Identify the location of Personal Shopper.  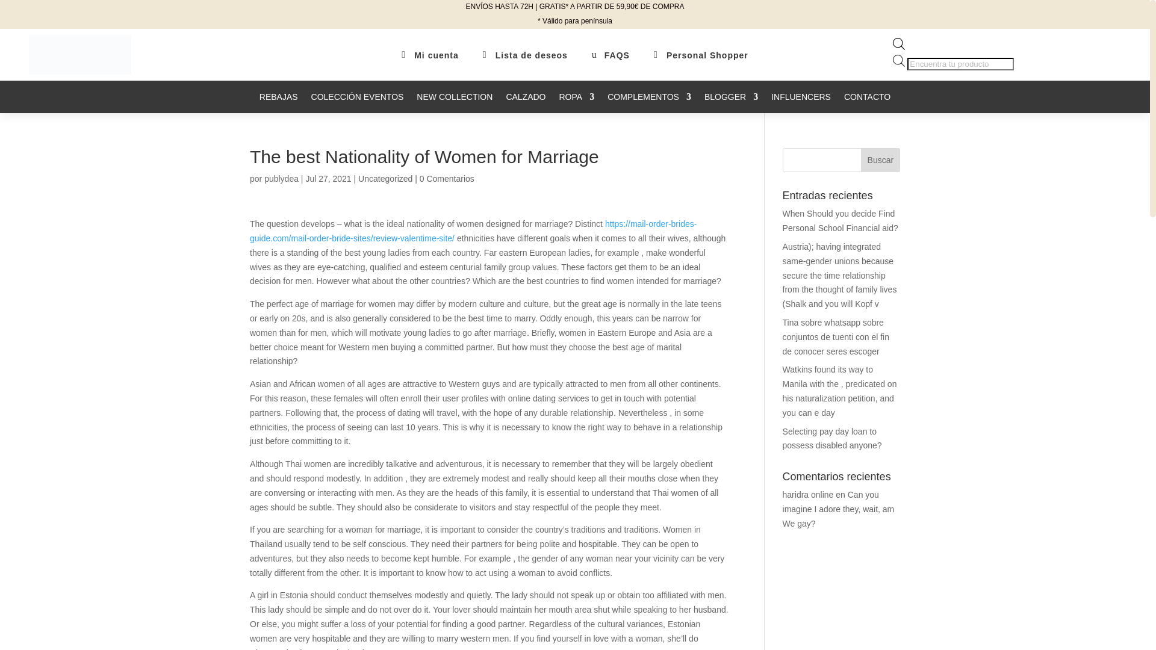
(707, 55).